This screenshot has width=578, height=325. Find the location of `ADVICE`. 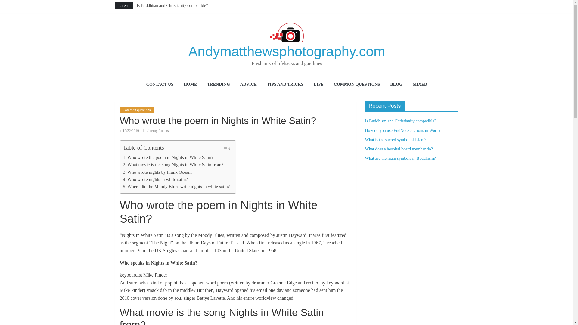

ADVICE is located at coordinates (248, 85).